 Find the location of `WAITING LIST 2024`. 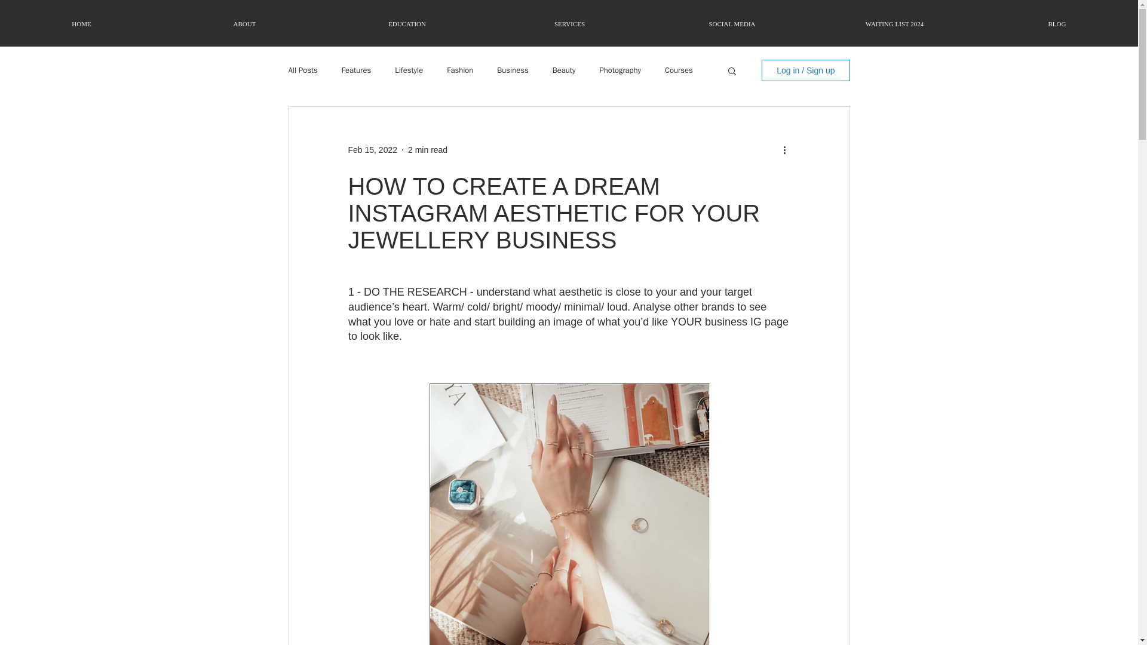

WAITING LIST 2024 is located at coordinates (894, 24).